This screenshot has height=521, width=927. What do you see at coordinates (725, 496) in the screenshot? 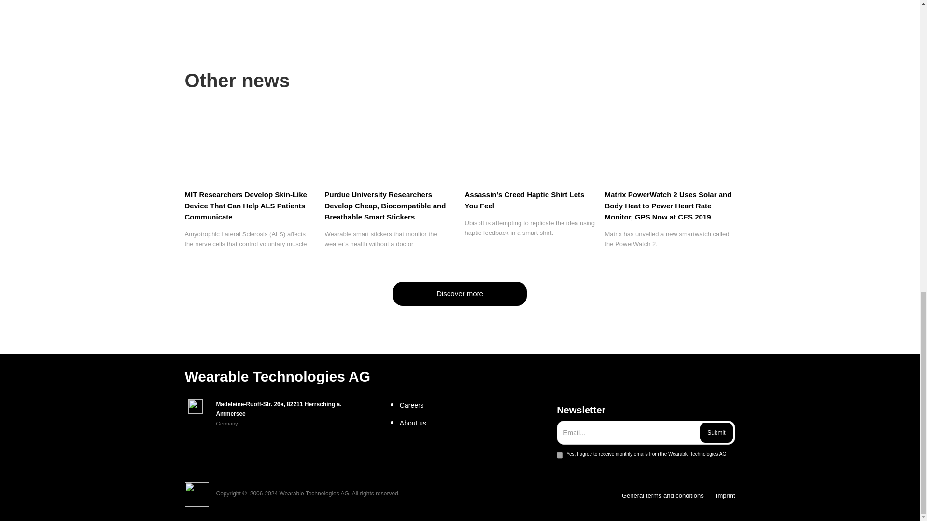
I see `Imprint` at bounding box center [725, 496].